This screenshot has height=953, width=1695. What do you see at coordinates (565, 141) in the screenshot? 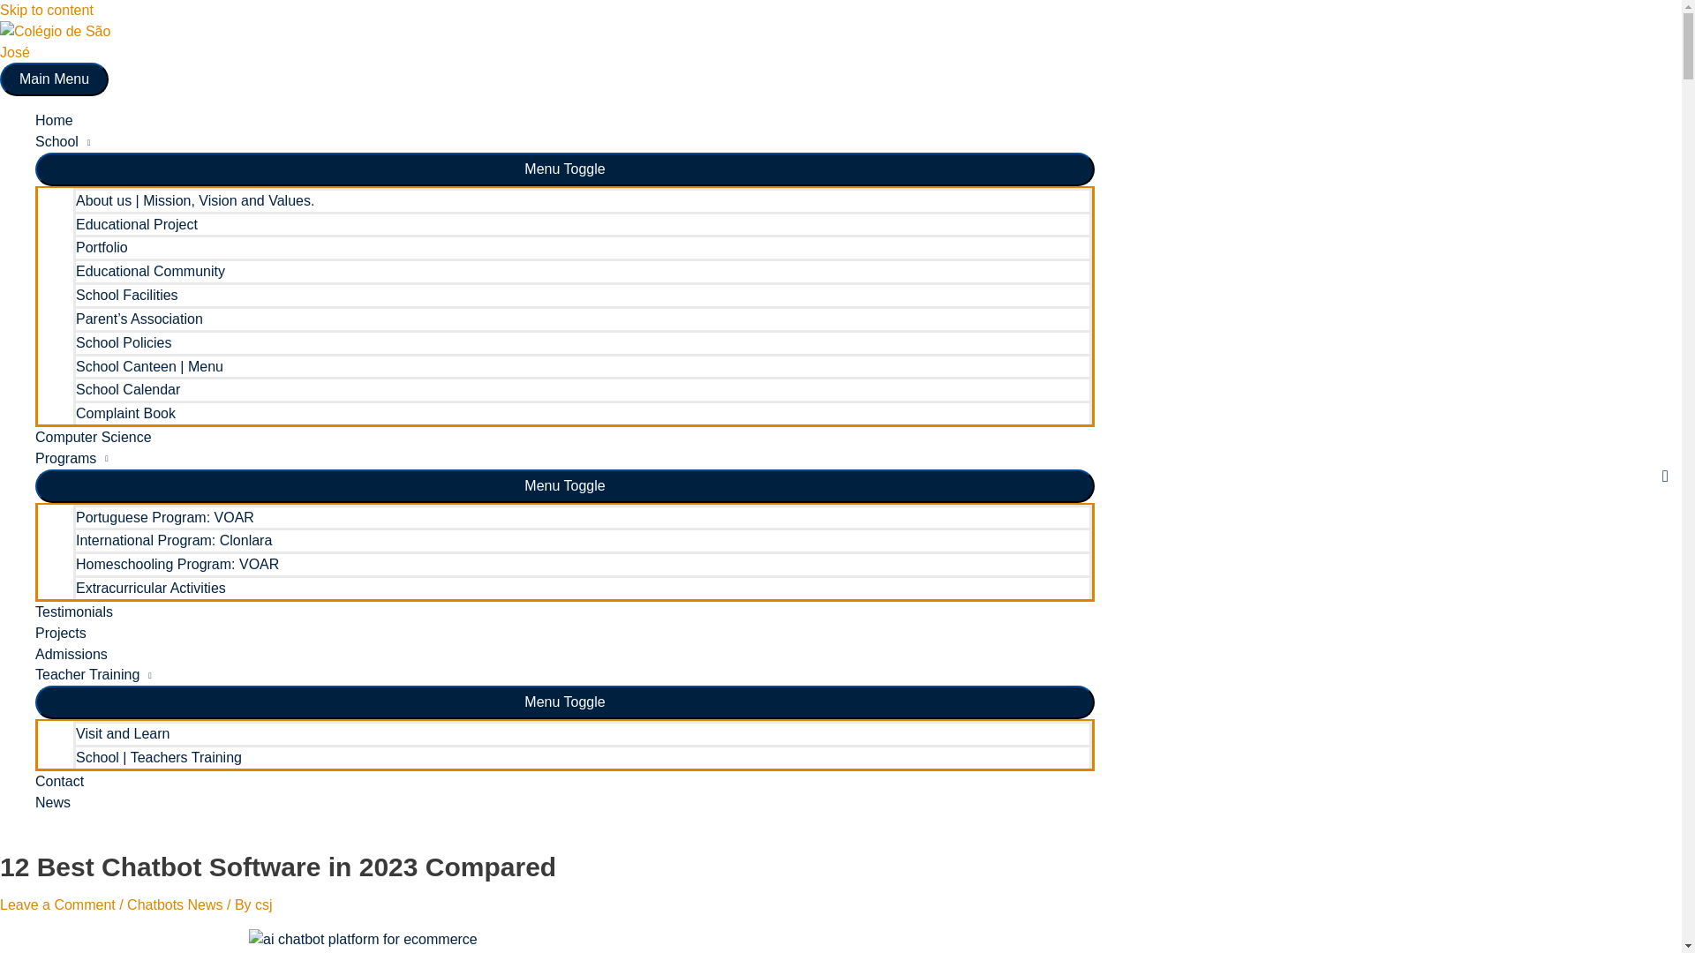
I see `School` at bounding box center [565, 141].